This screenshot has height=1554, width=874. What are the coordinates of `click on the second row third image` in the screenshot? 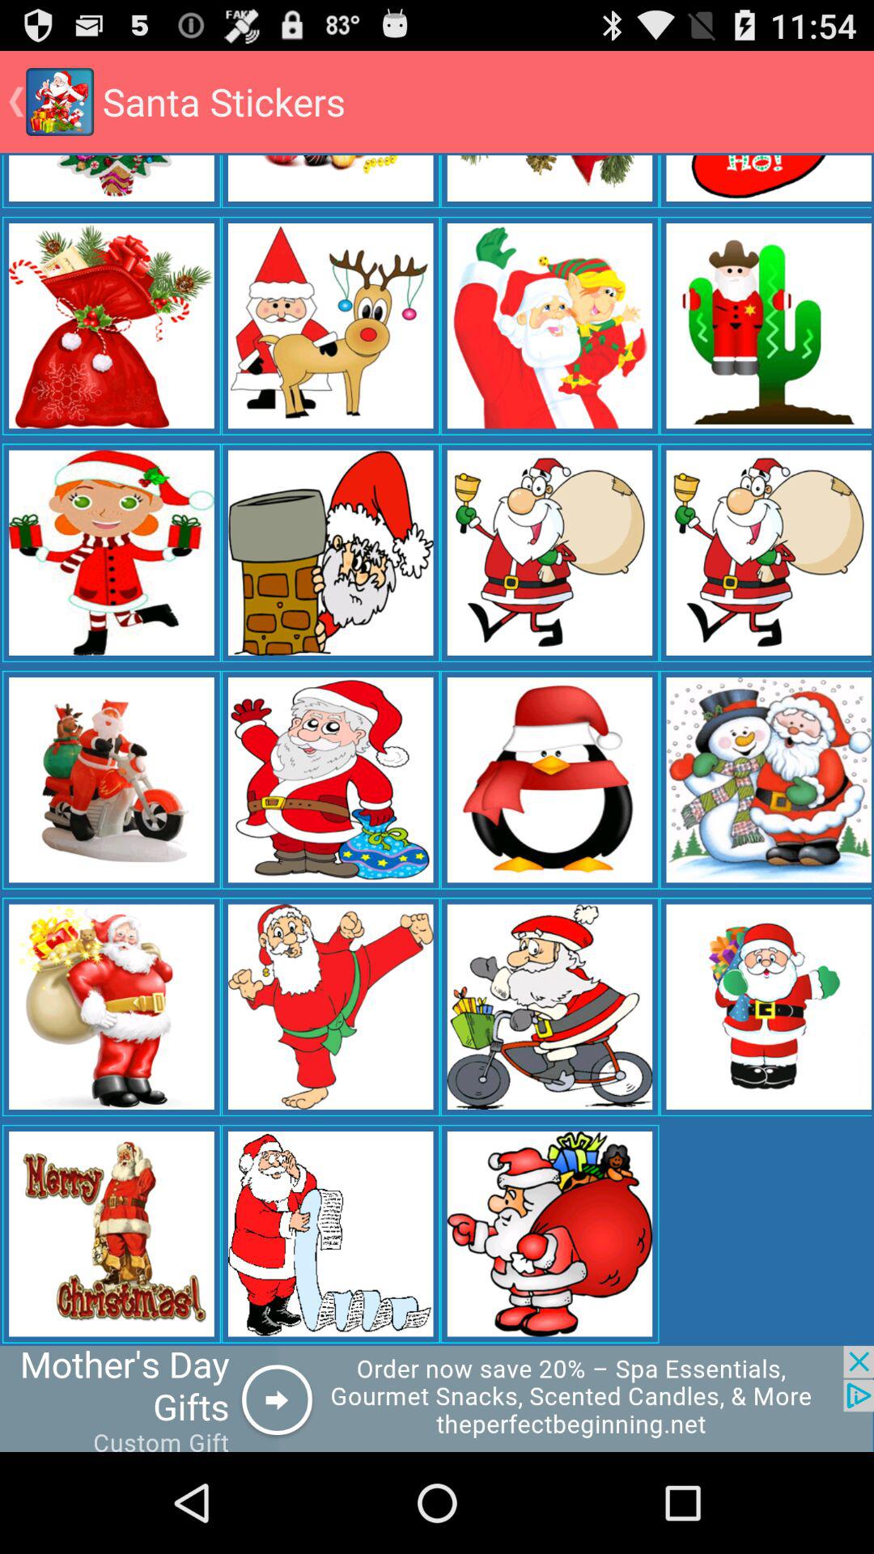 It's located at (550, 325).